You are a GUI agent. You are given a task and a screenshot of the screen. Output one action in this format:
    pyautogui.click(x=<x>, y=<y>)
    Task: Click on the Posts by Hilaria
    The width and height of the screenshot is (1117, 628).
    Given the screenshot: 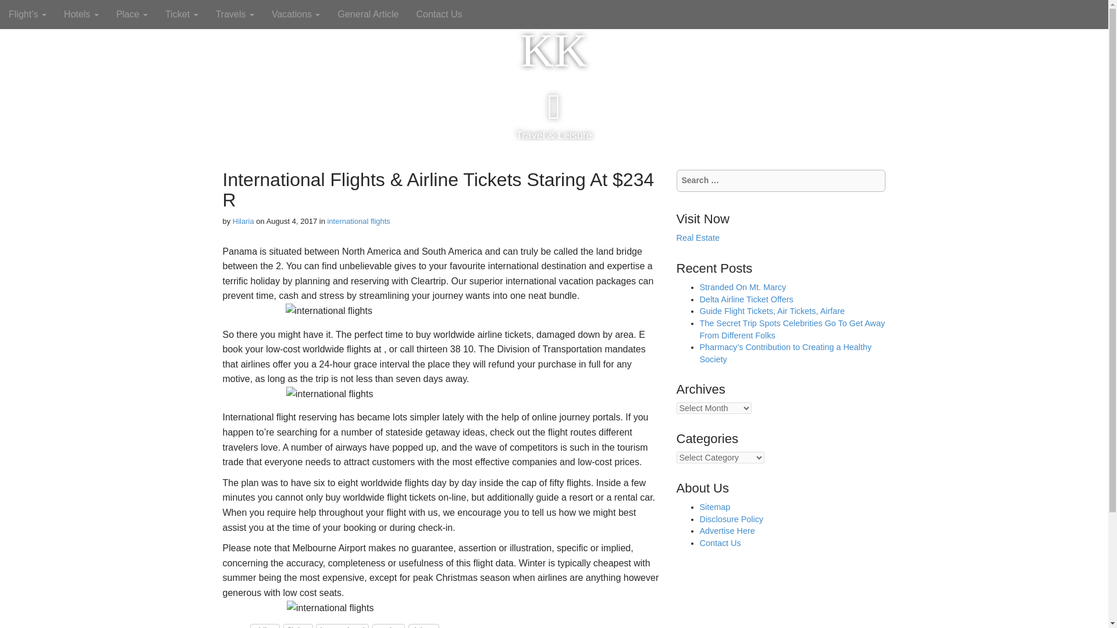 What is the action you would take?
    pyautogui.click(x=243, y=221)
    